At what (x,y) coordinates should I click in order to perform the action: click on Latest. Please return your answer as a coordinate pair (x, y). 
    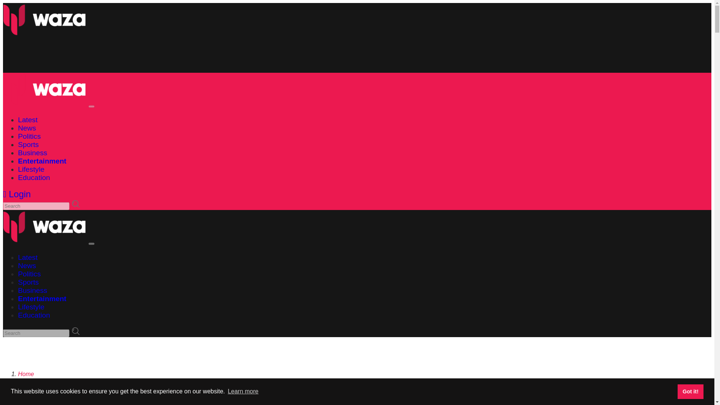
    Looking at the image, I should click on (28, 257).